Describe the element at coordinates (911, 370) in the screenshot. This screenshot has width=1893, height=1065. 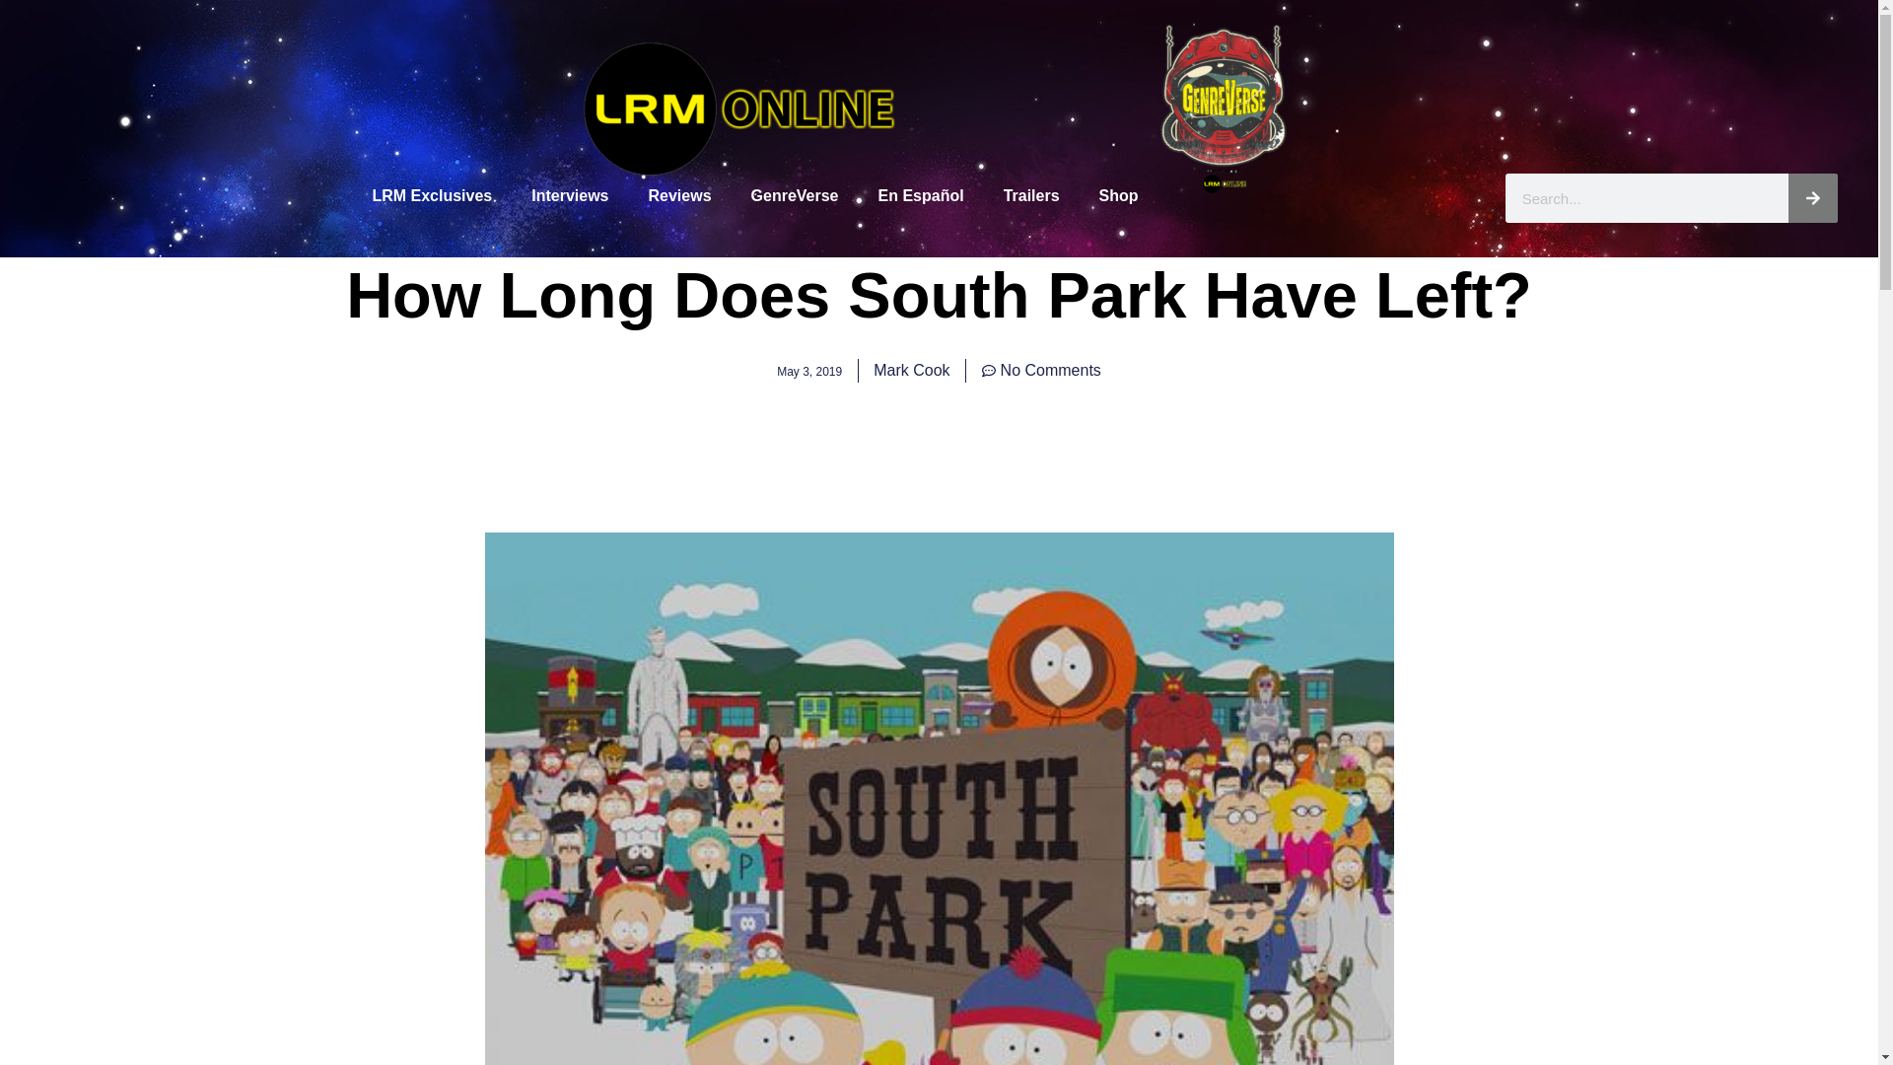
I see `Mark Cook` at that location.